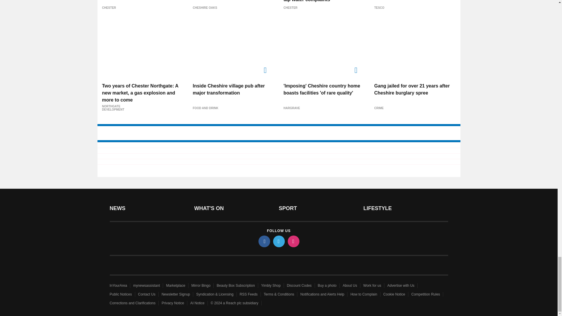 Image resolution: width=562 pixels, height=316 pixels. Describe the element at coordinates (293, 241) in the screenshot. I see `instagram` at that location.